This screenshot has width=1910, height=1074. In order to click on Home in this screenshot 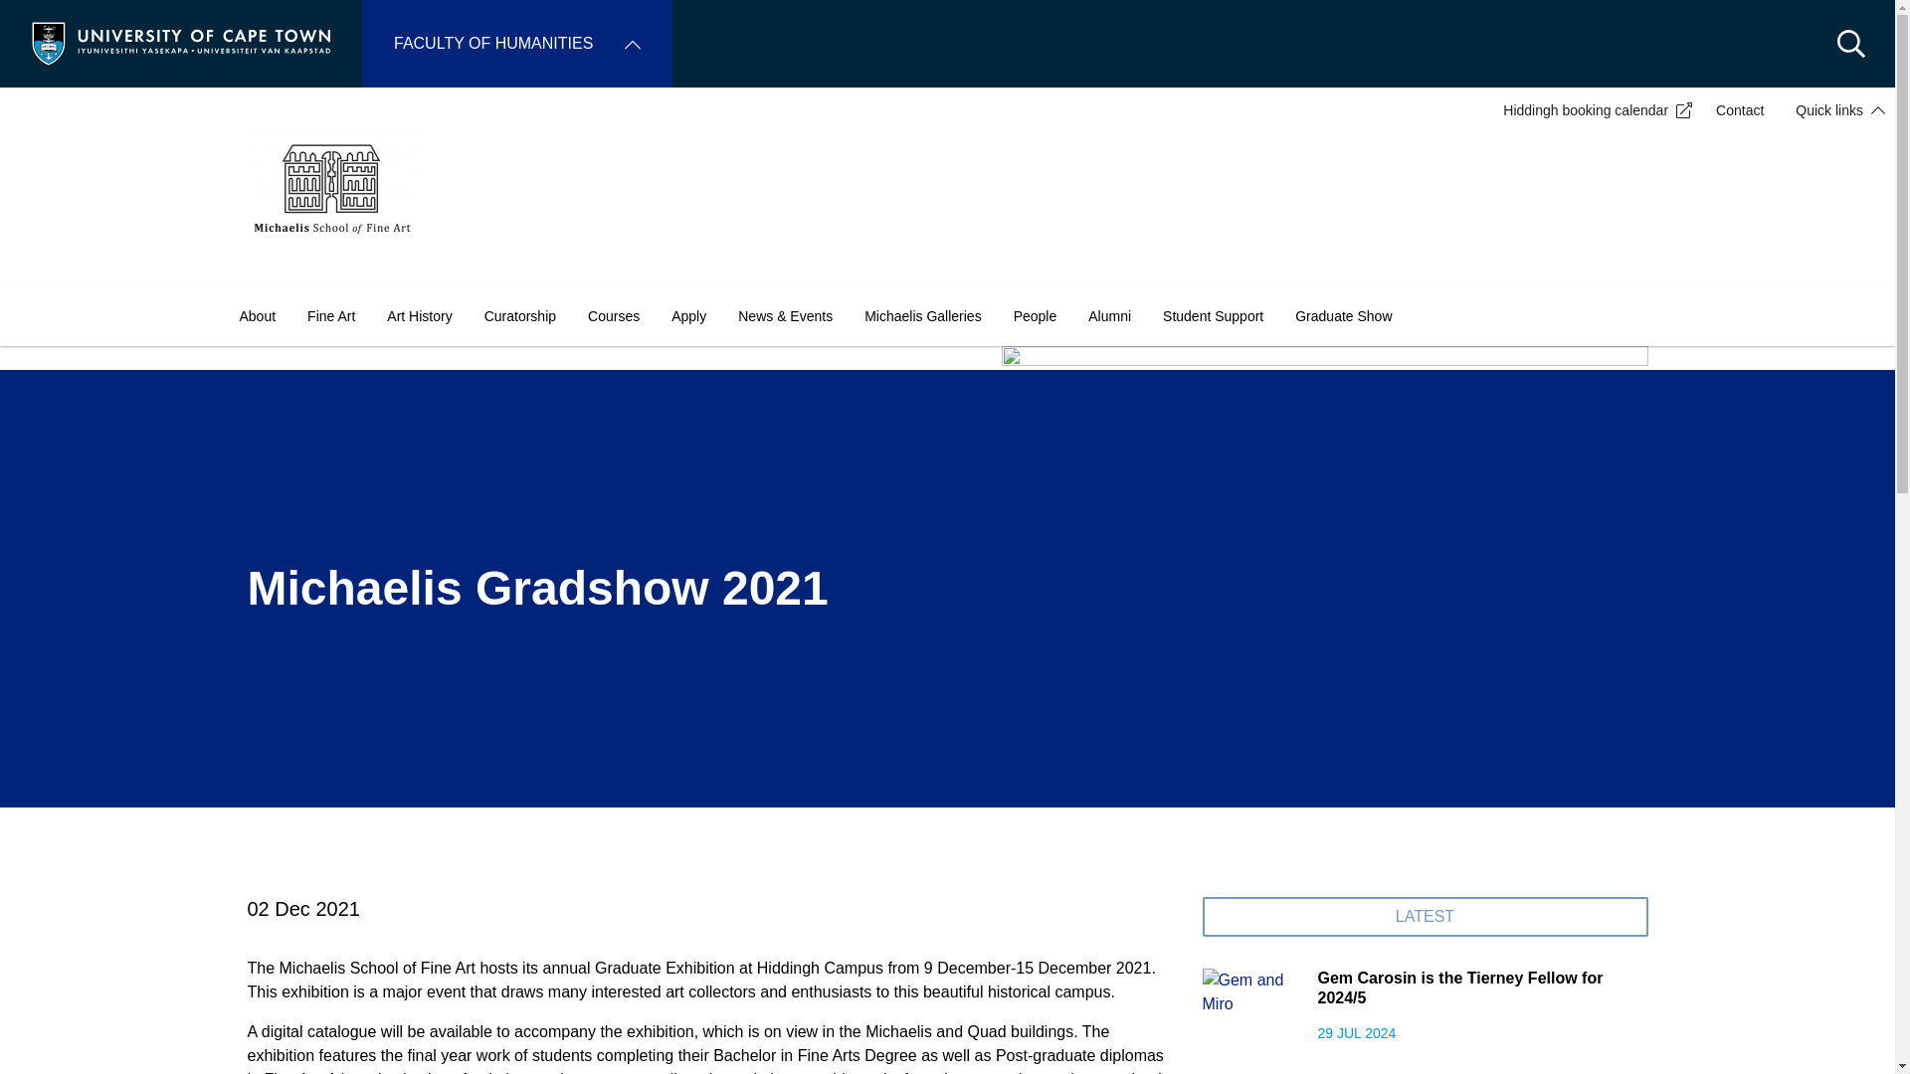, I will do `click(181, 42)`.